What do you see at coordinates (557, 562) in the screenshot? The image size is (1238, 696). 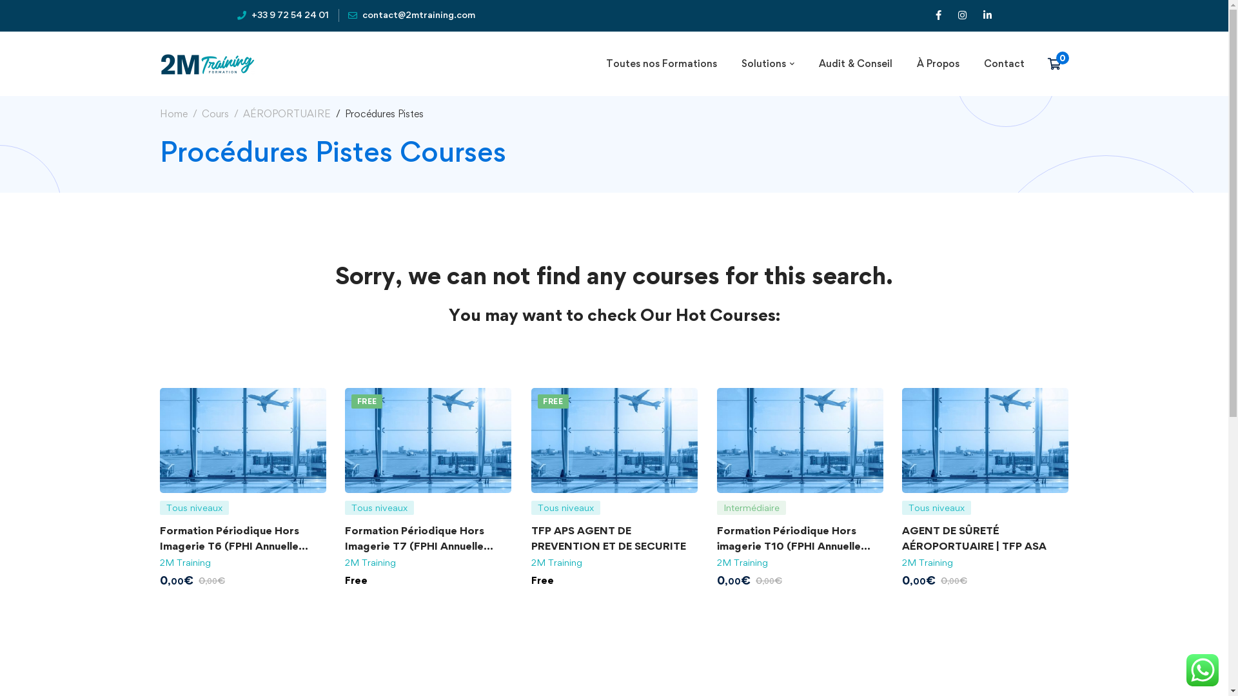 I see `2M Training` at bounding box center [557, 562].